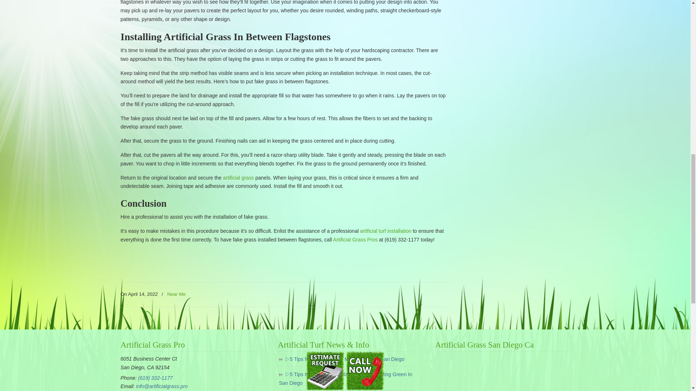 The image size is (696, 391). What do you see at coordinates (176, 295) in the screenshot?
I see `Near Me` at bounding box center [176, 295].